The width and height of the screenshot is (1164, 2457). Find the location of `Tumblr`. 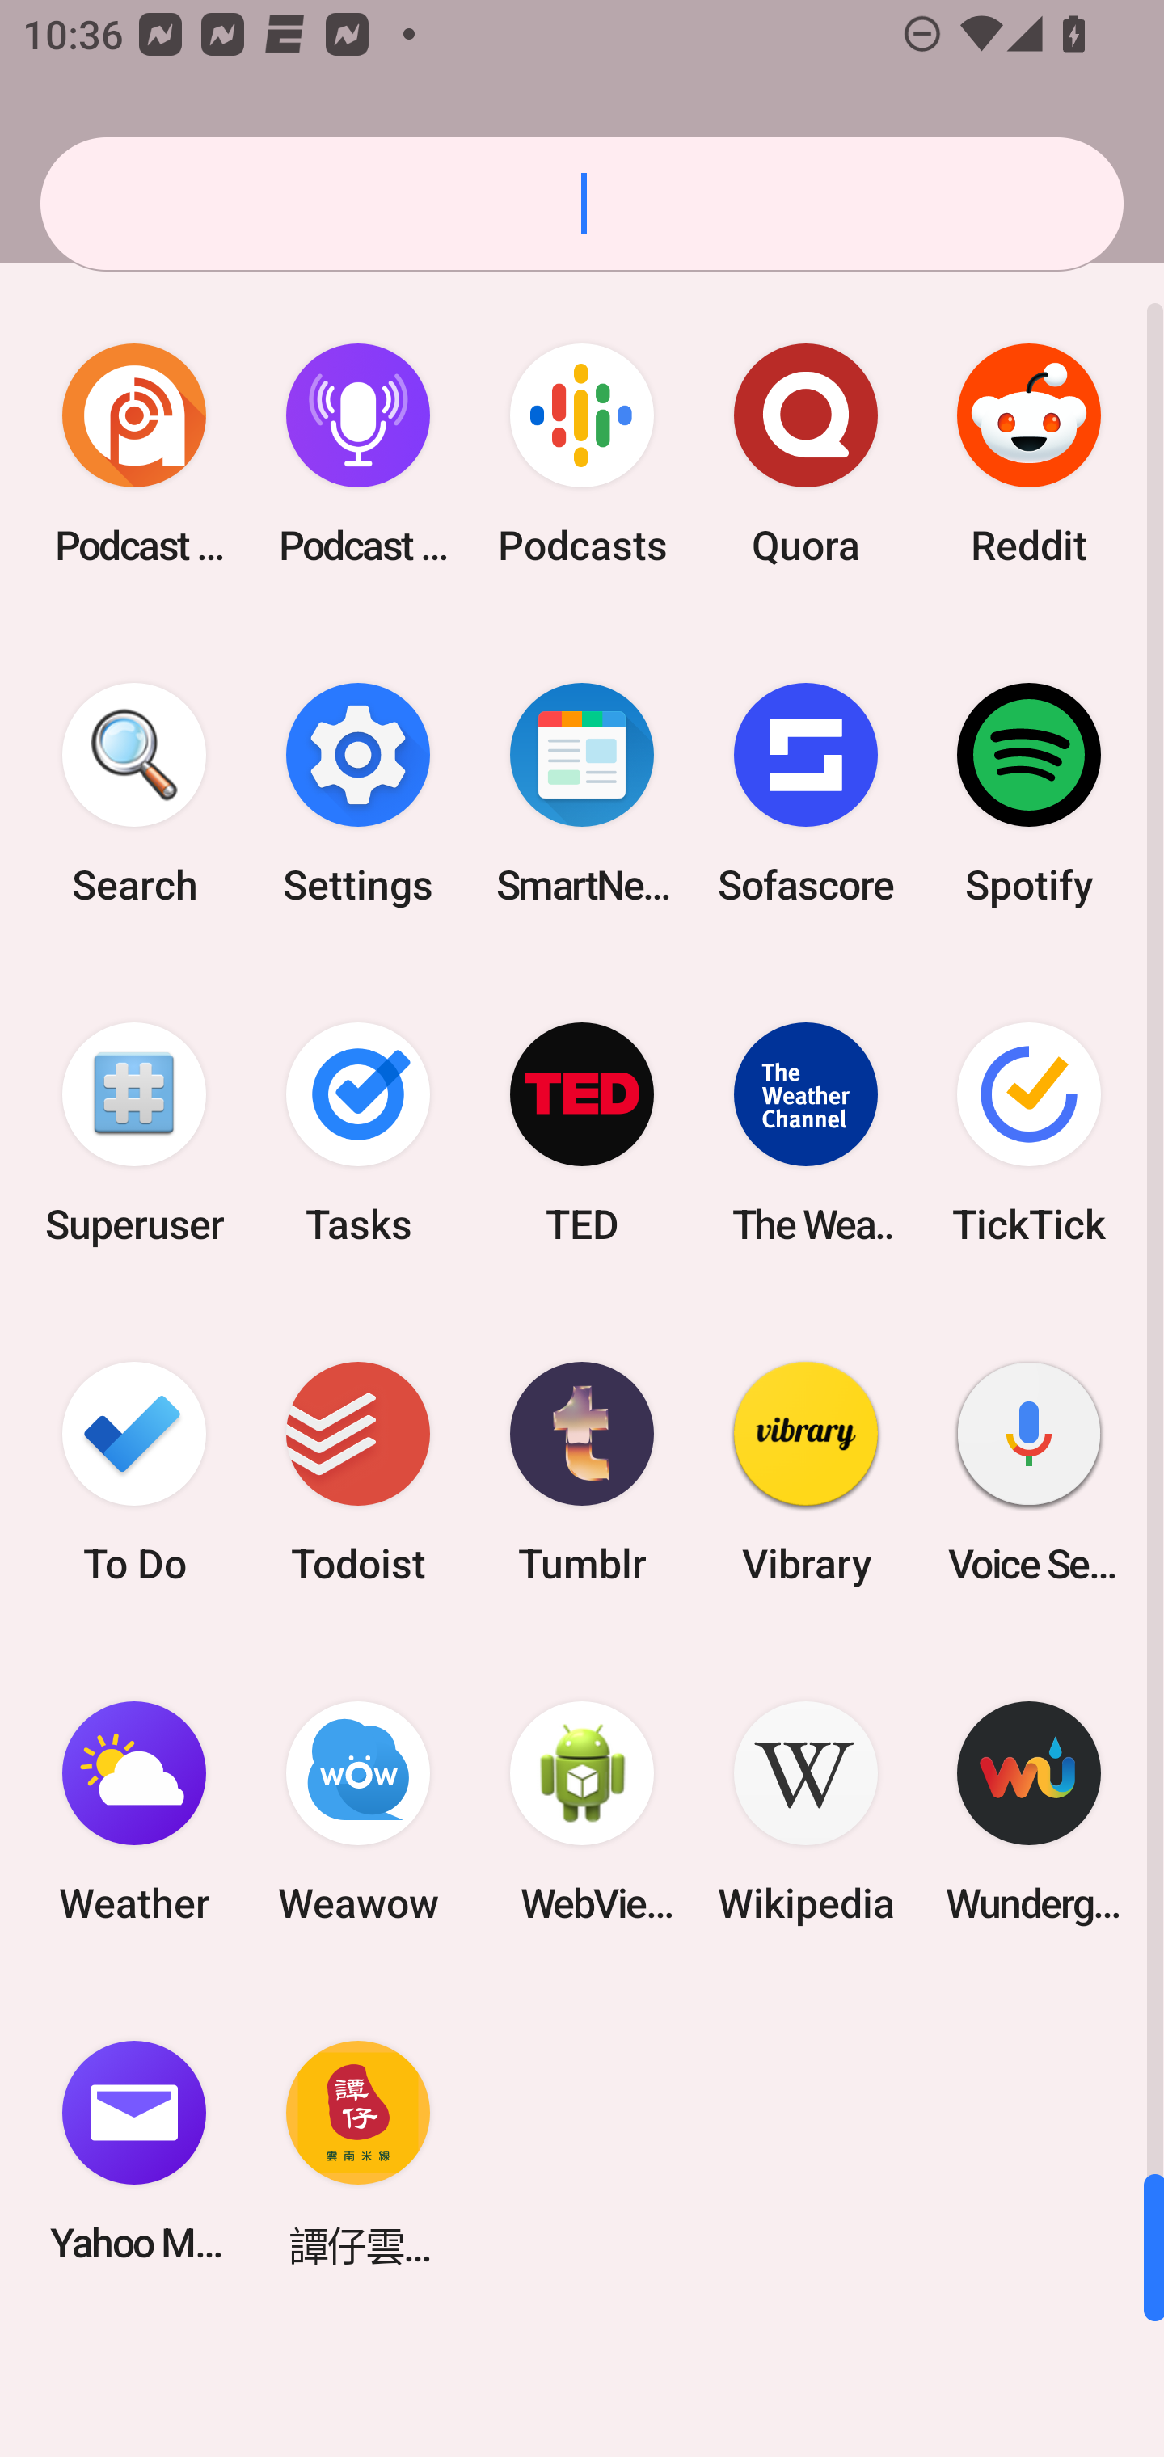

Tumblr is located at coordinates (582, 1471).